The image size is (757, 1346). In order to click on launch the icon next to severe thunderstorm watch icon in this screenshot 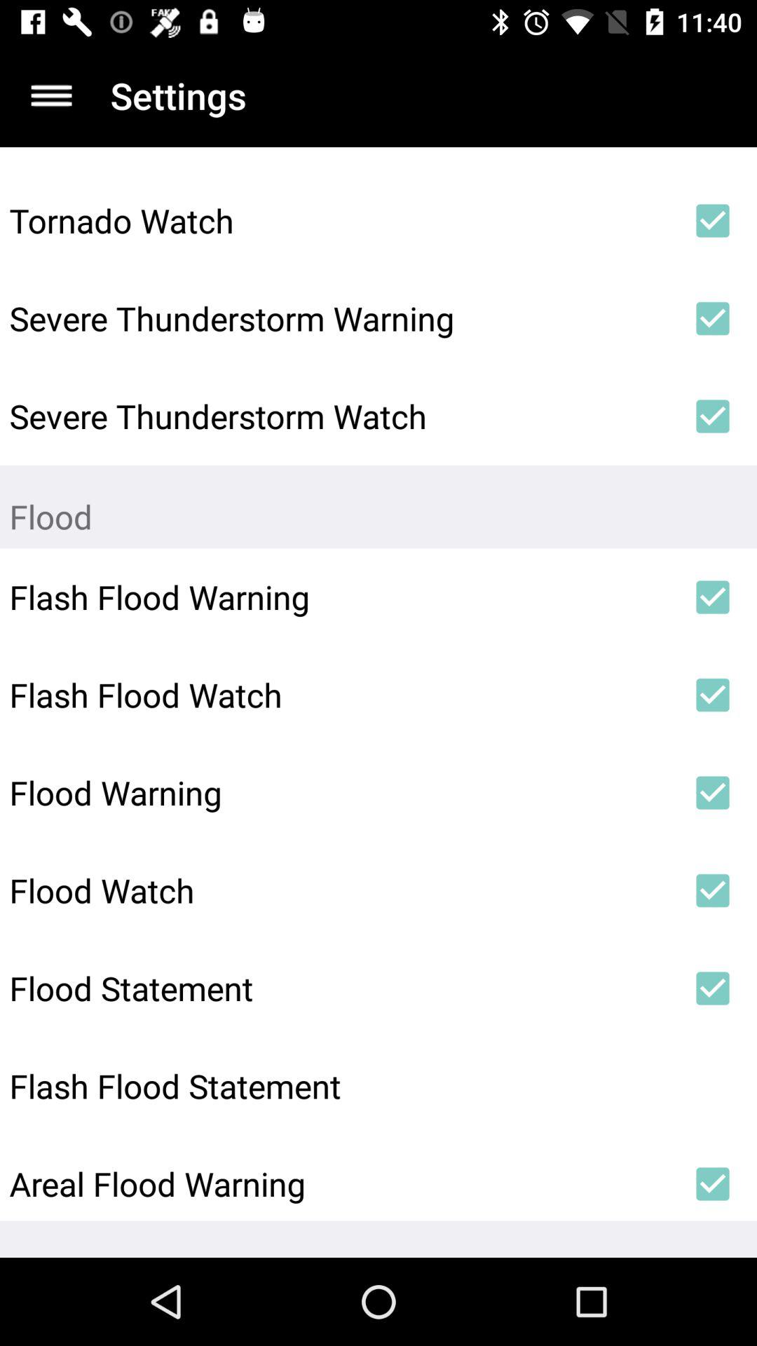, I will do `click(712, 416)`.